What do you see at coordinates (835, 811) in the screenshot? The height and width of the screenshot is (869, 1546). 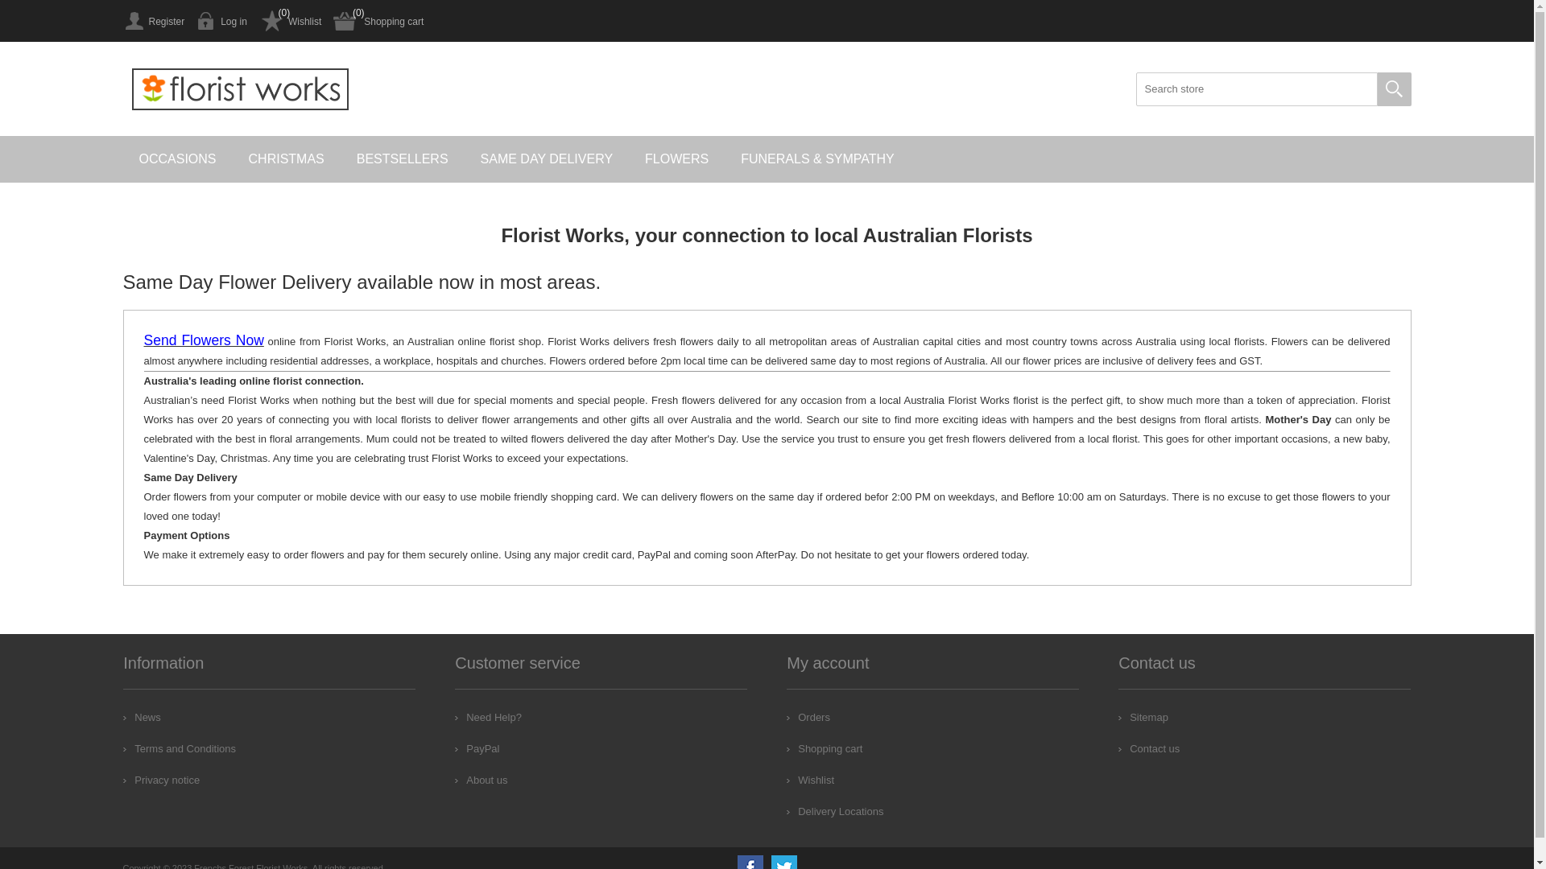 I see `Delivery Locations` at bounding box center [835, 811].